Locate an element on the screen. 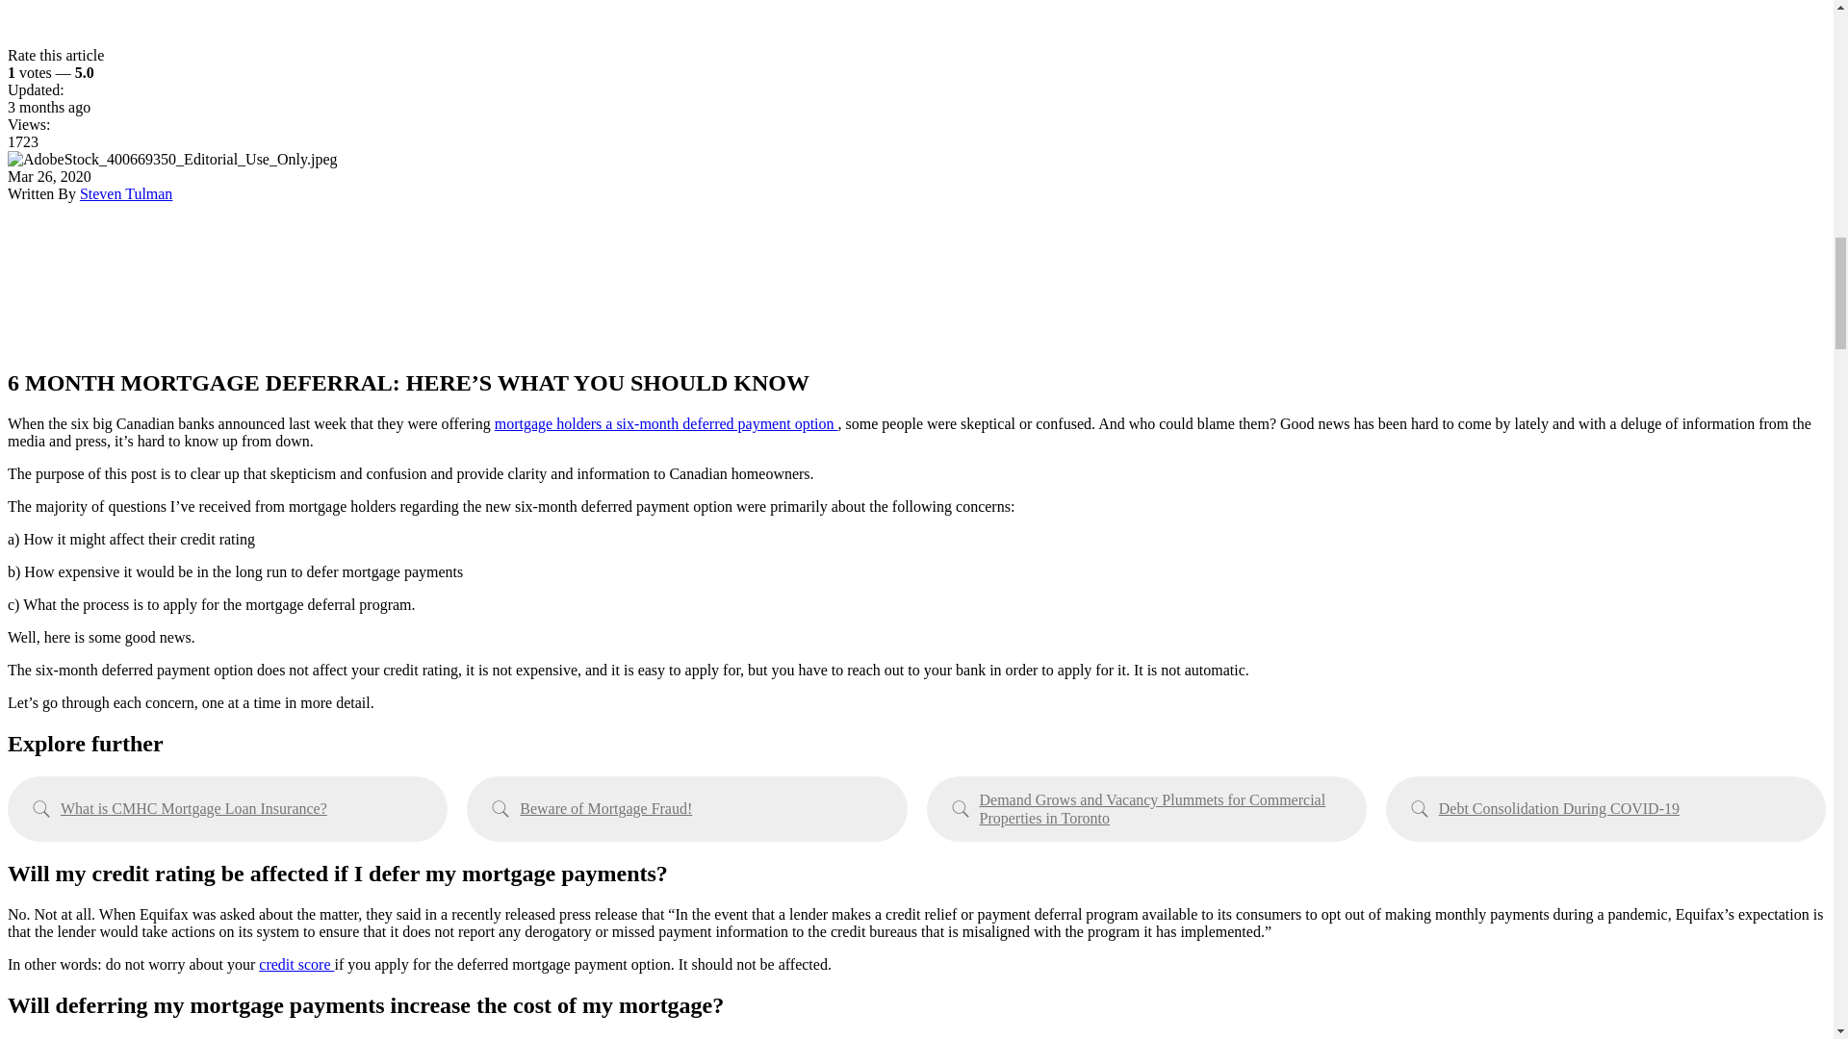 The width and height of the screenshot is (1848, 1039). mortgage holders a six-month deferred payment option is located at coordinates (666, 423).